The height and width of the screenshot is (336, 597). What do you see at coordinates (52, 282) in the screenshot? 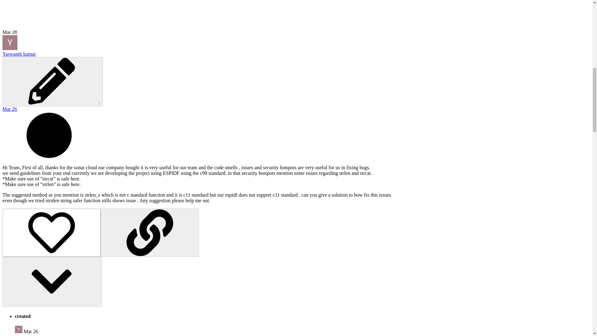
I see `expand topic details` at bounding box center [52, 282].